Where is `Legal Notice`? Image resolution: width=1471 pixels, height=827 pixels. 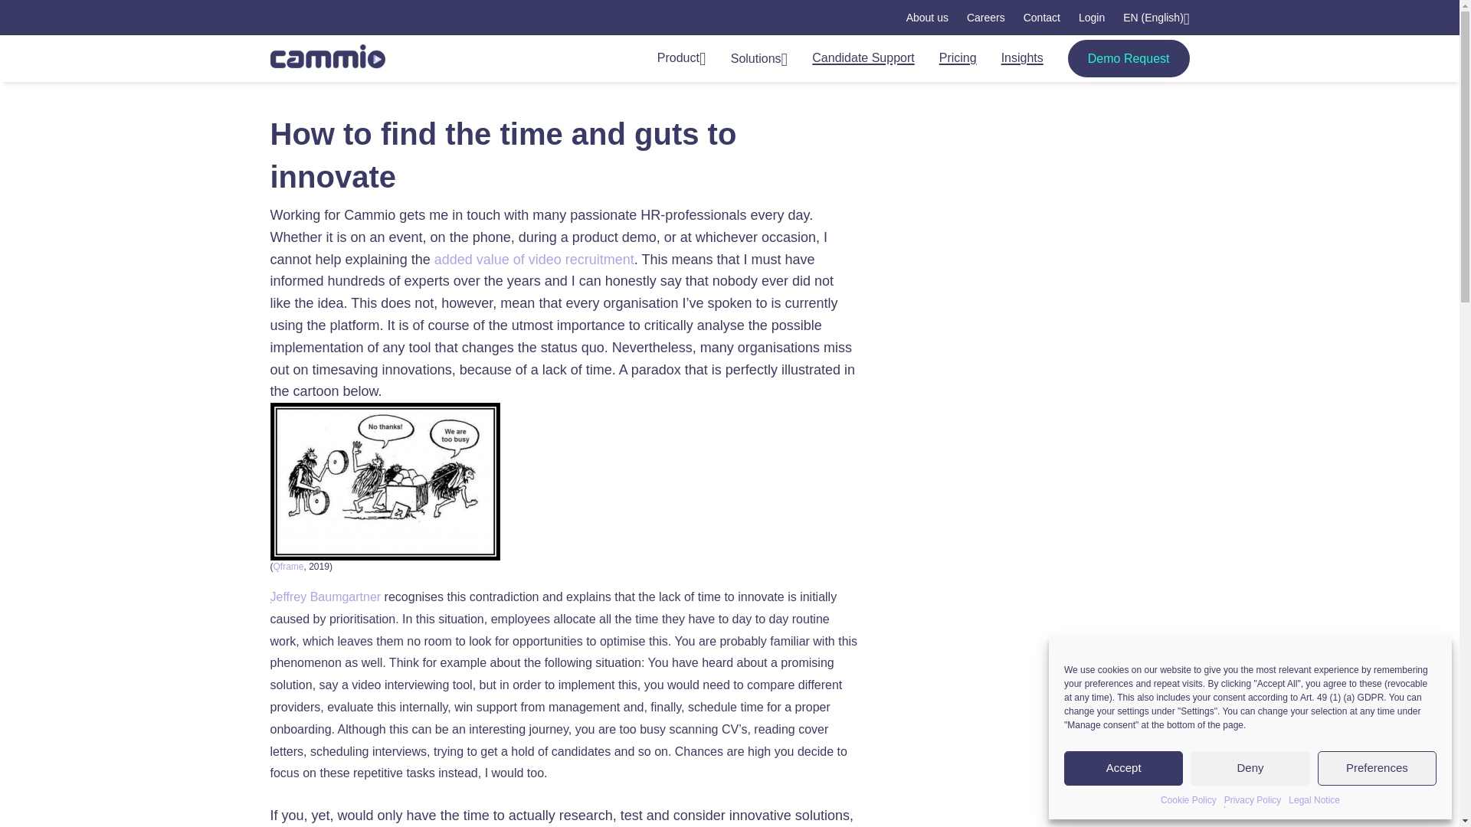 Legal Notice is located at coordinates (1314, 800).